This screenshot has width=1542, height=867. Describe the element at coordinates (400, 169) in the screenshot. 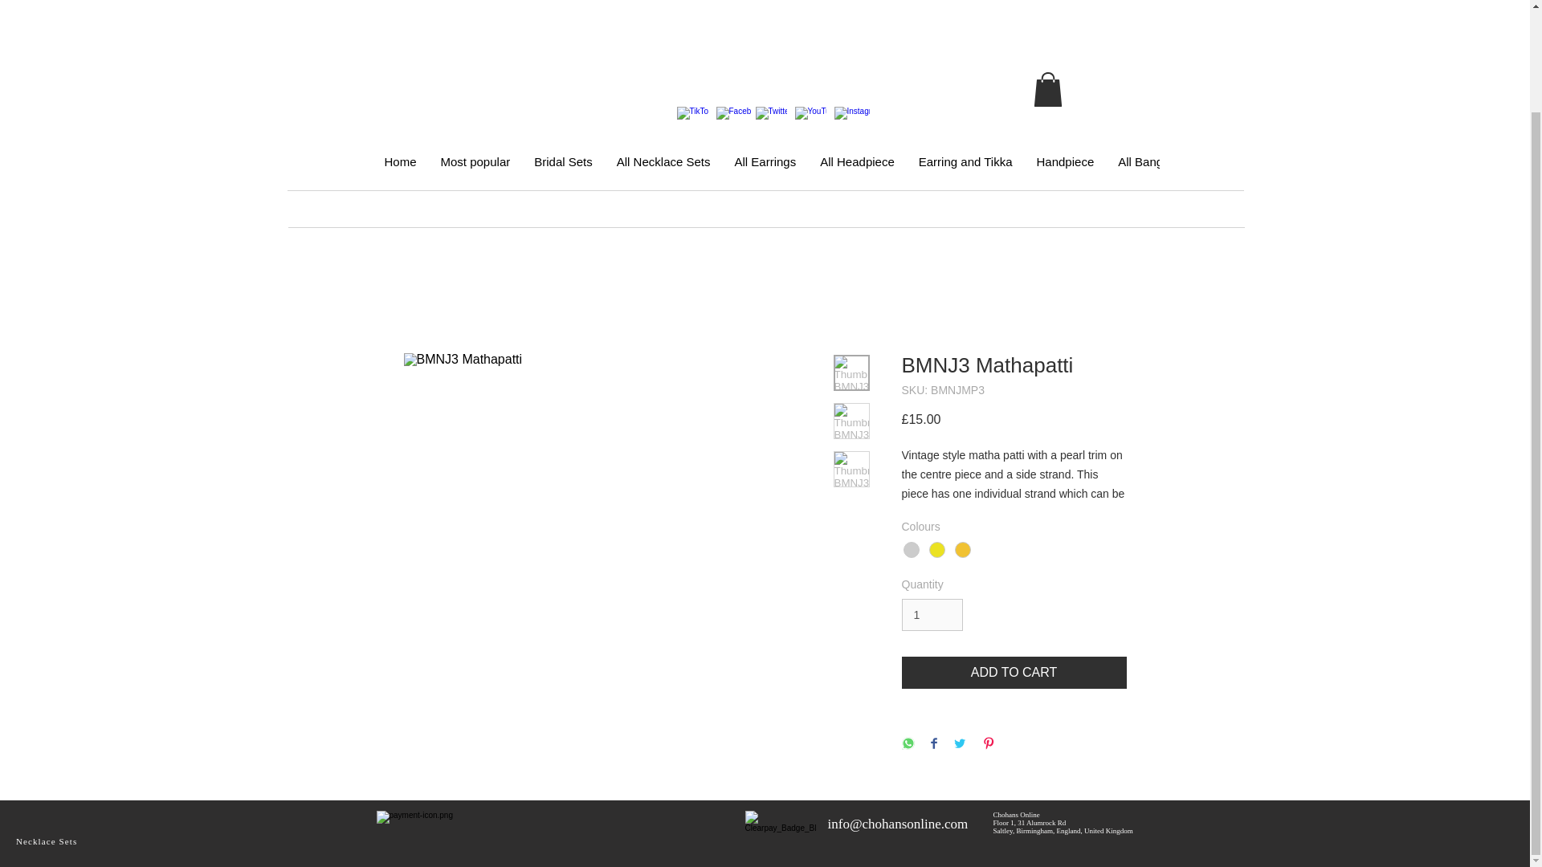

I see `Home` at that location.